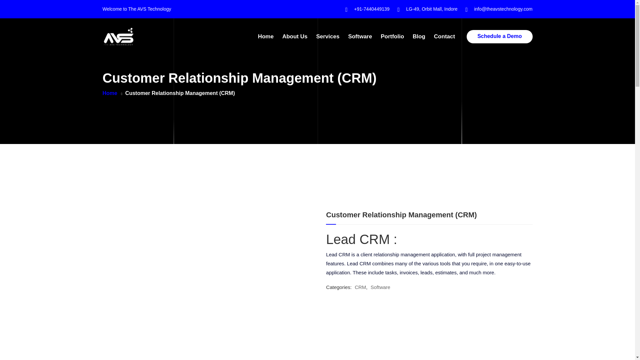  Describe the element at coordinates (444, 37) in the screenshot. I see `Contact` at that location.